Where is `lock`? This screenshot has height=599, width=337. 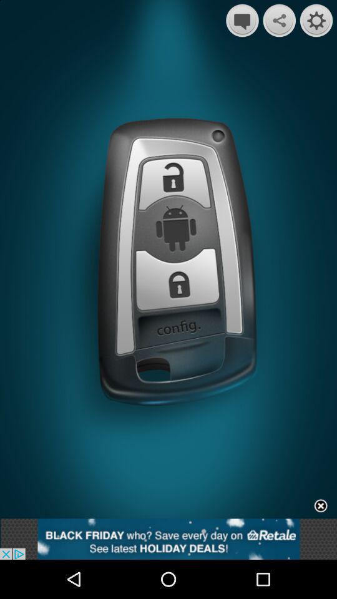
lock is located at coordinates (174, 185).